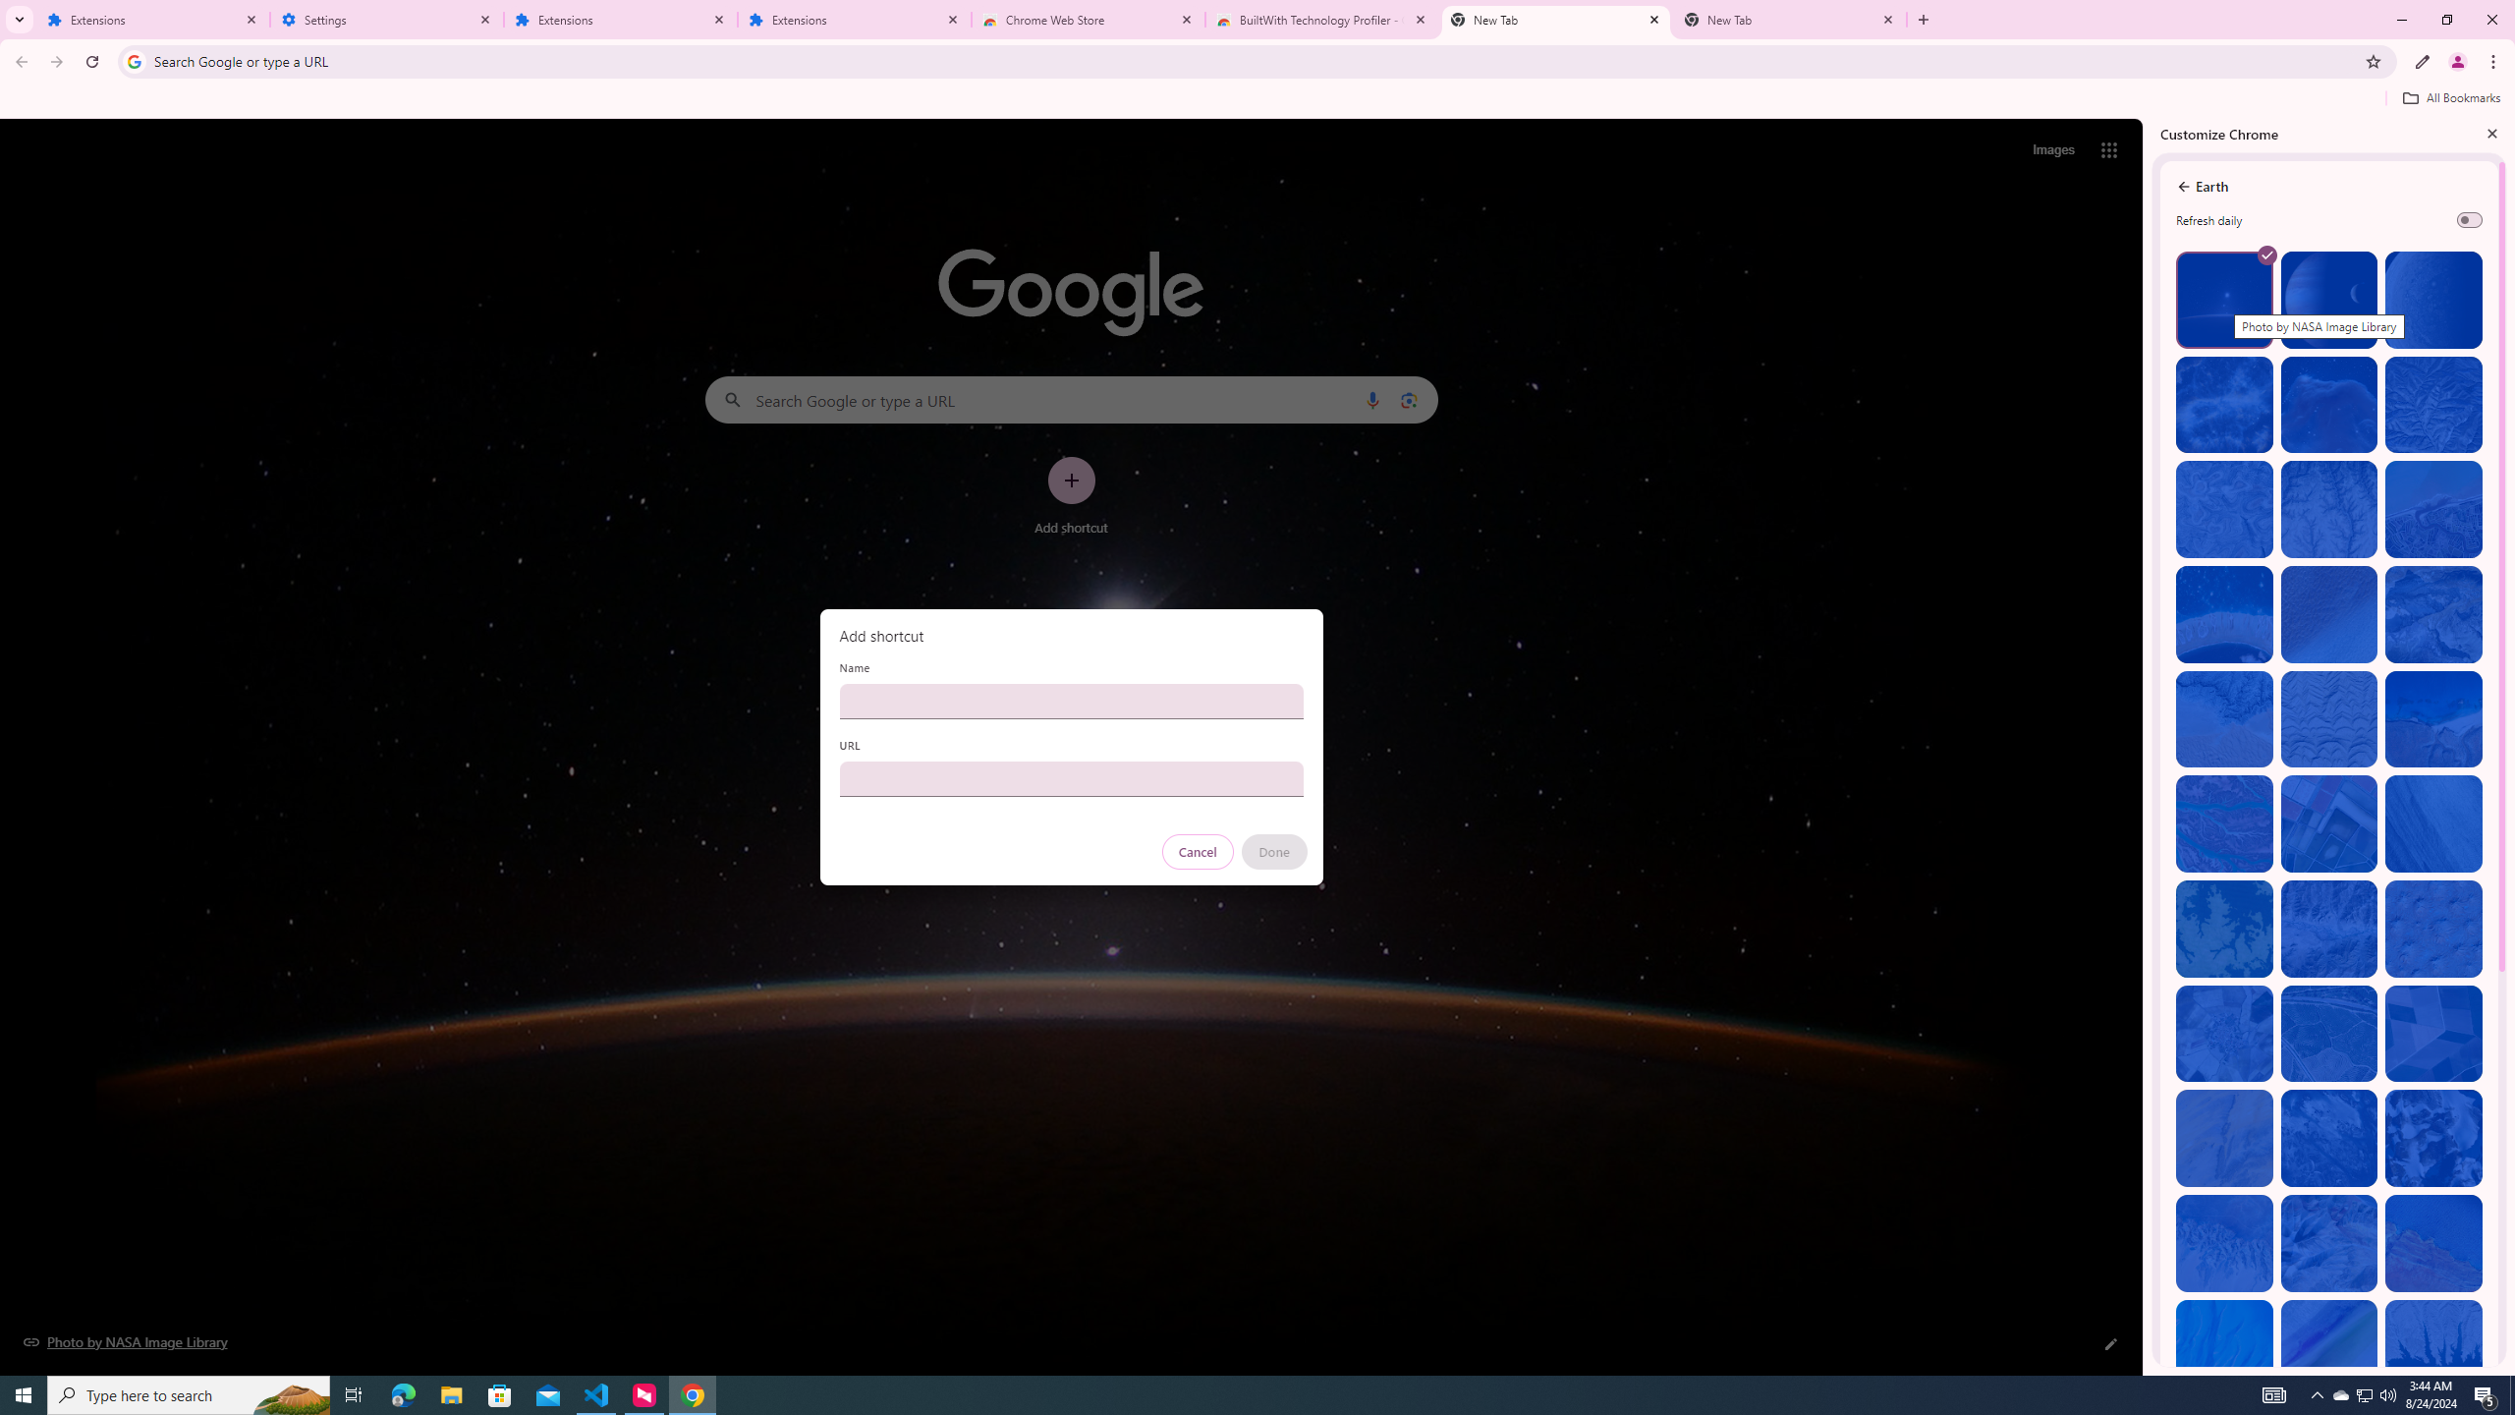  Describe the element at coordinates (1071, 778) in the screenshot. I see `URL` at that location.